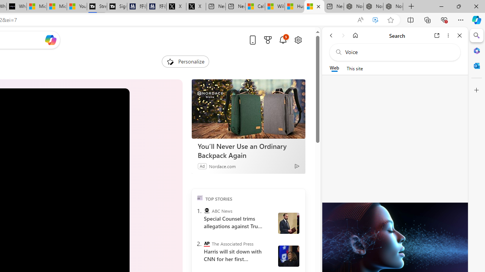 This screenshot has height=272, width=485. What do you see at coordinates (437, 36) in the screenshot?
I see `Open link in new tab` at bounding box center [437, 36].